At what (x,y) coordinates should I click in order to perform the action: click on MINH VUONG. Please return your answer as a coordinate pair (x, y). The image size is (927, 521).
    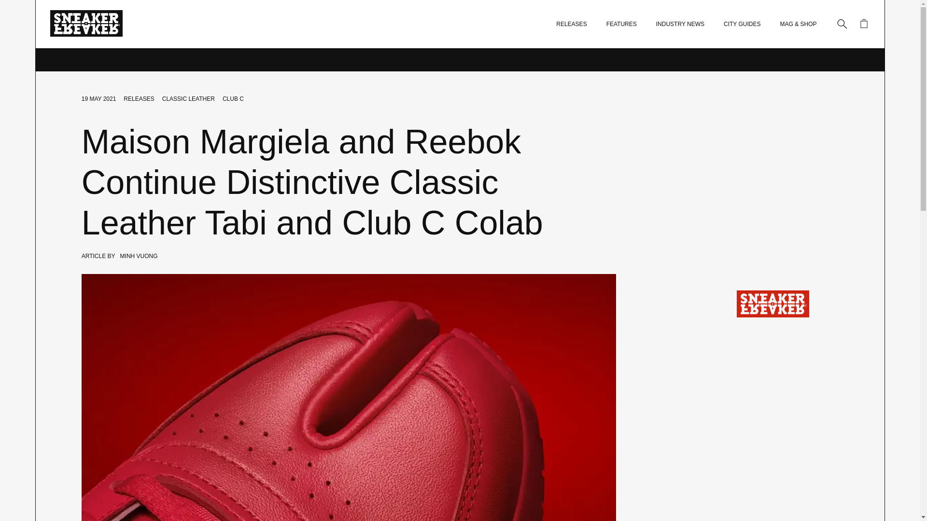
    Looking at the image, I should click on (139, 256).